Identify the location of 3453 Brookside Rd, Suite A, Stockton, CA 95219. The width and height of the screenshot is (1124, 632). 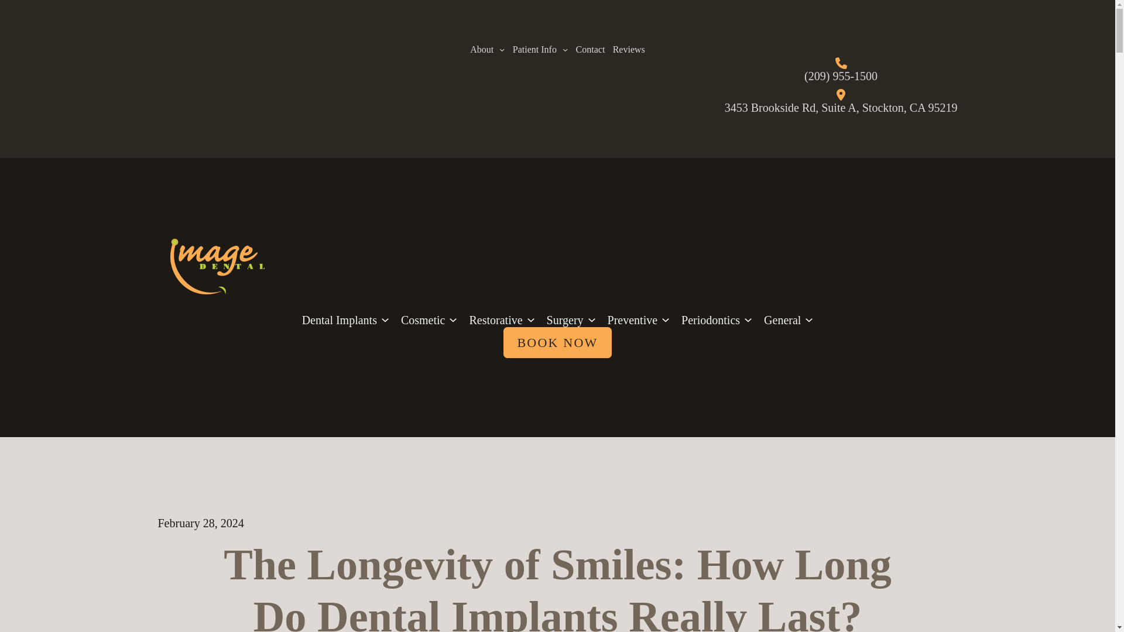
(841, 107).